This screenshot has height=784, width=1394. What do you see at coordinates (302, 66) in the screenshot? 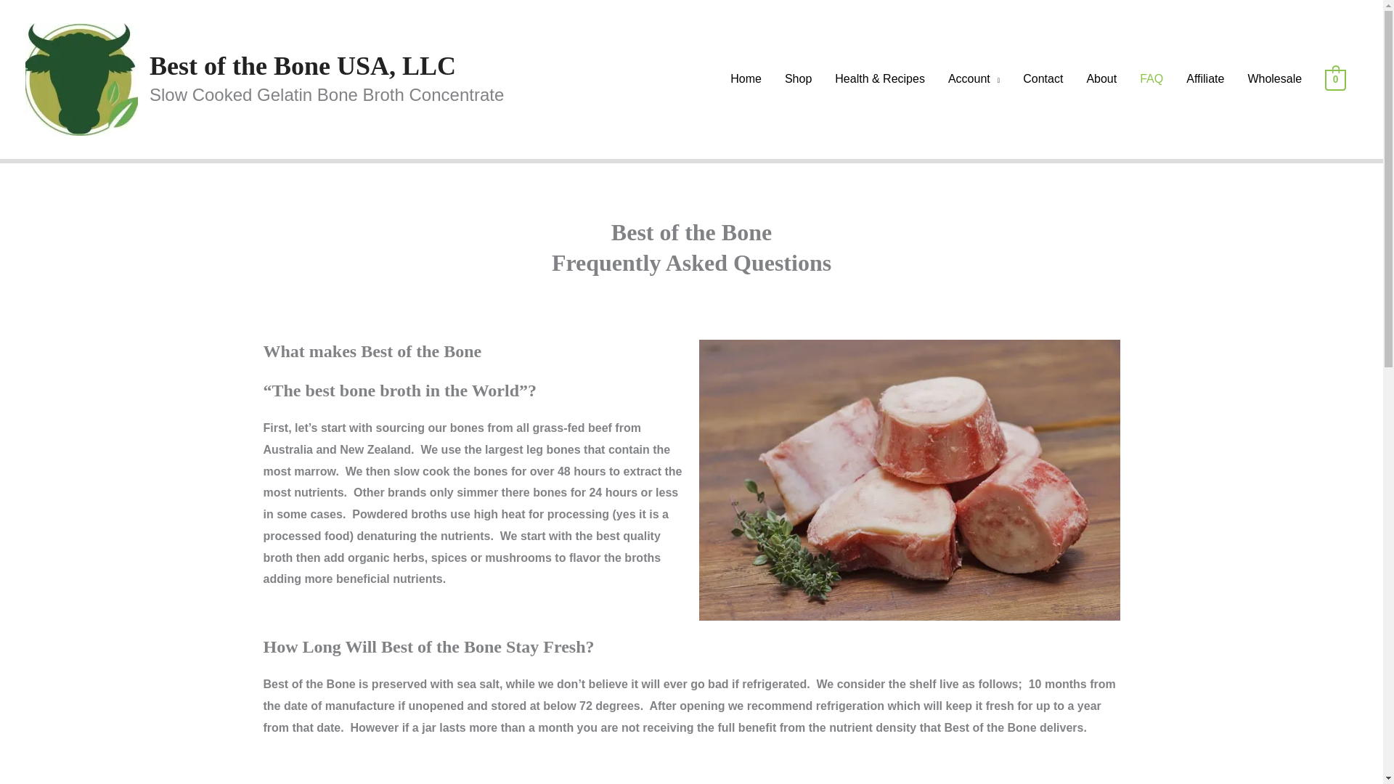
I see `Best of the Bone USA, LLC` at bounding box center [302, 66].